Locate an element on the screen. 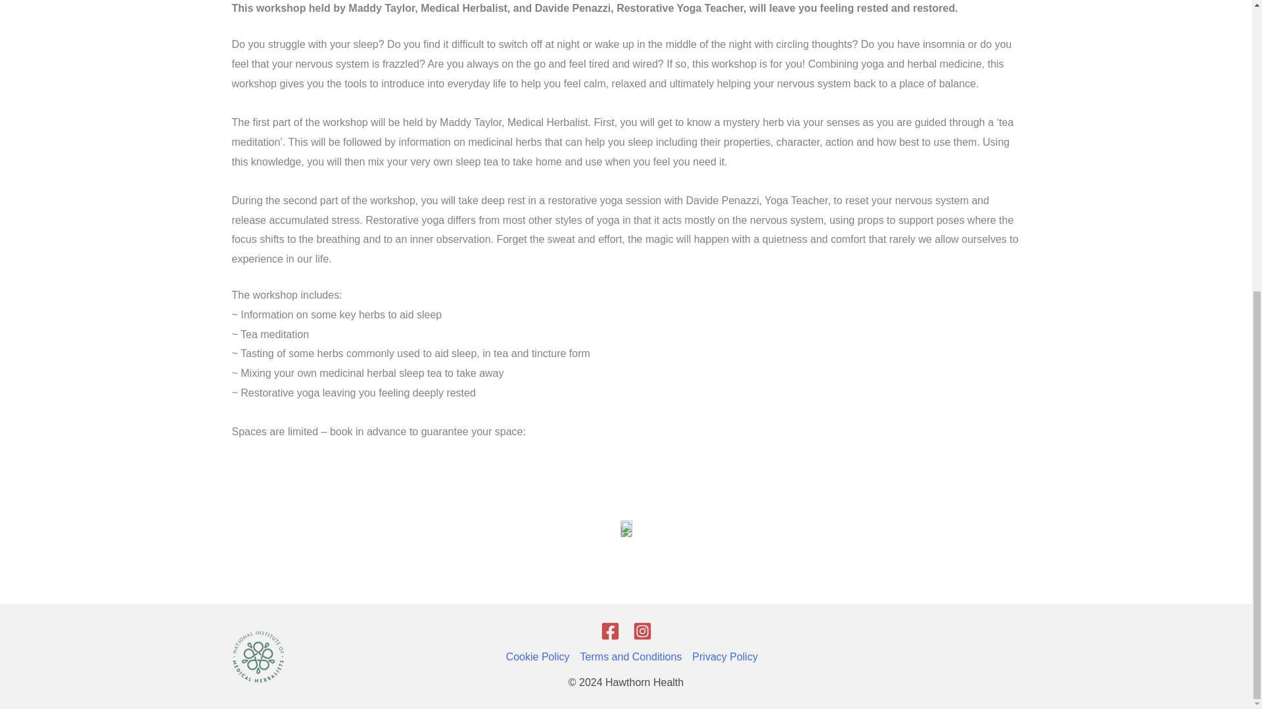 The width and height of the screenshot is (1262, 709). Privacy Policy is located at coordinates (722, 657).